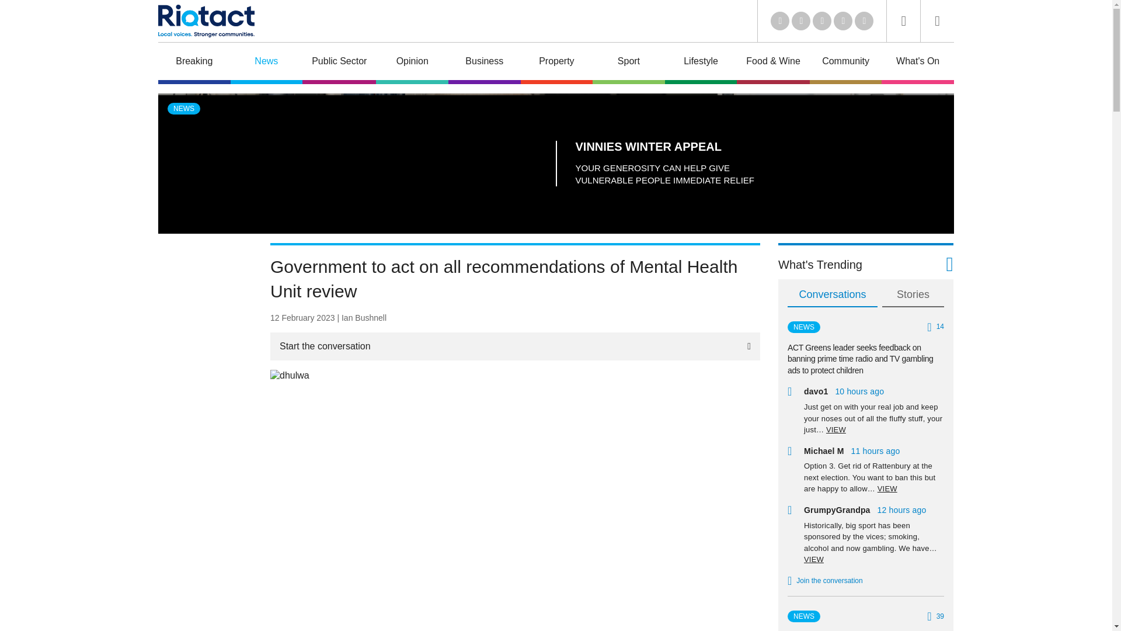  Describe the element at coordinates (843, 21) in the screenshot. I see `Facebook` at that location.